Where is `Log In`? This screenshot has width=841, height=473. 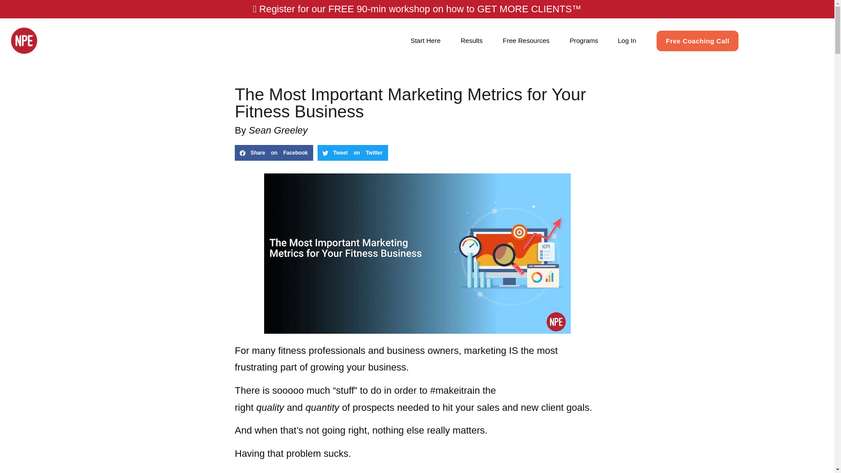 Log In is located at coordinates (627, 40).